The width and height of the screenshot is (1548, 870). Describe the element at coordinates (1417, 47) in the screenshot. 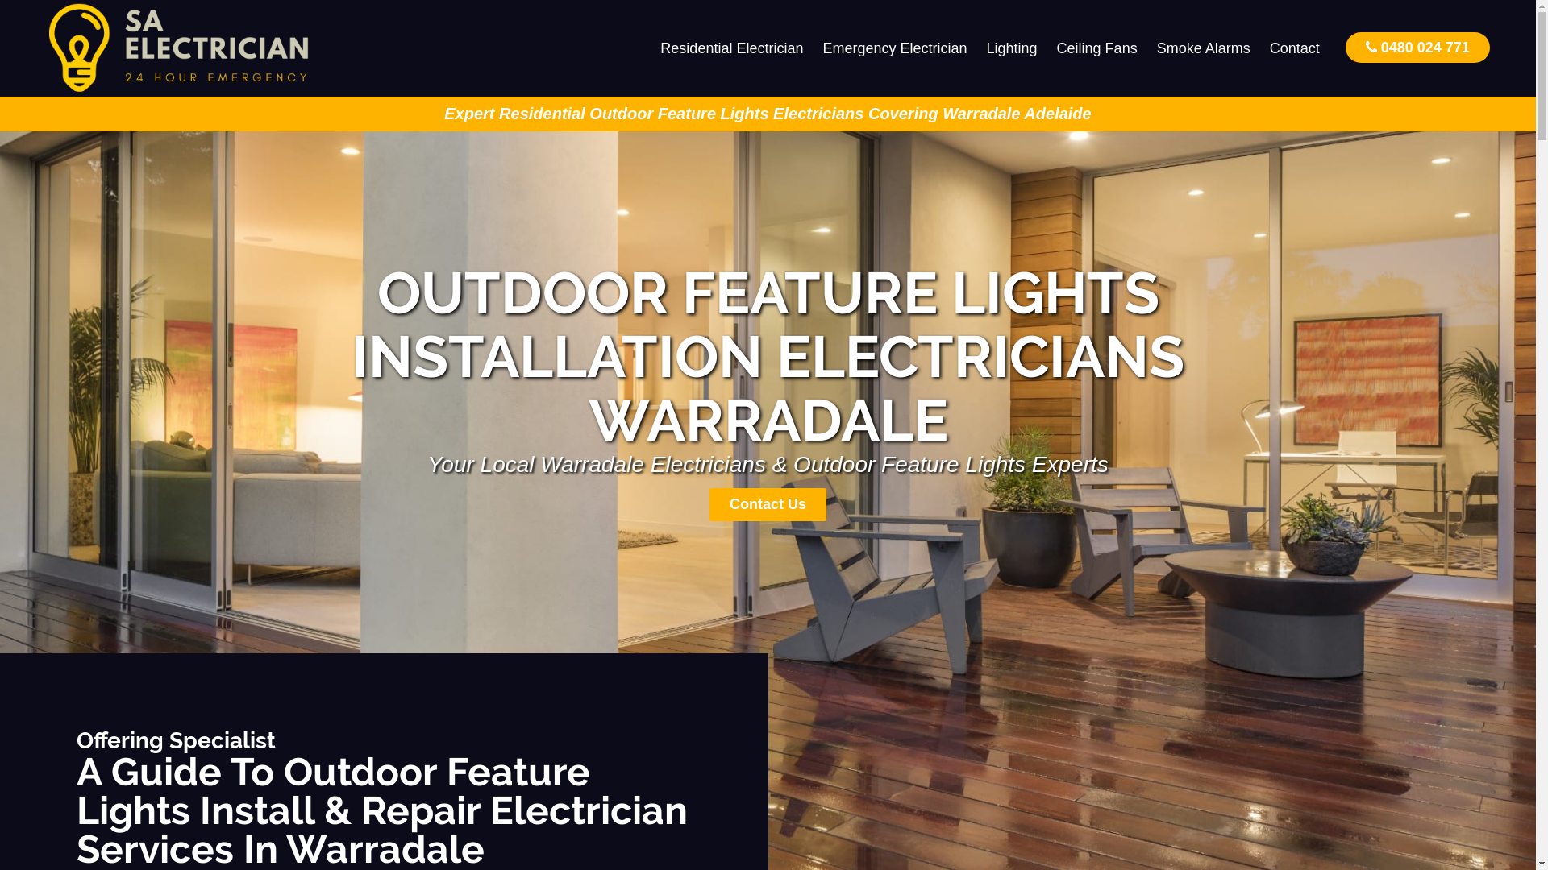

I see `0480 024 771` at that location.